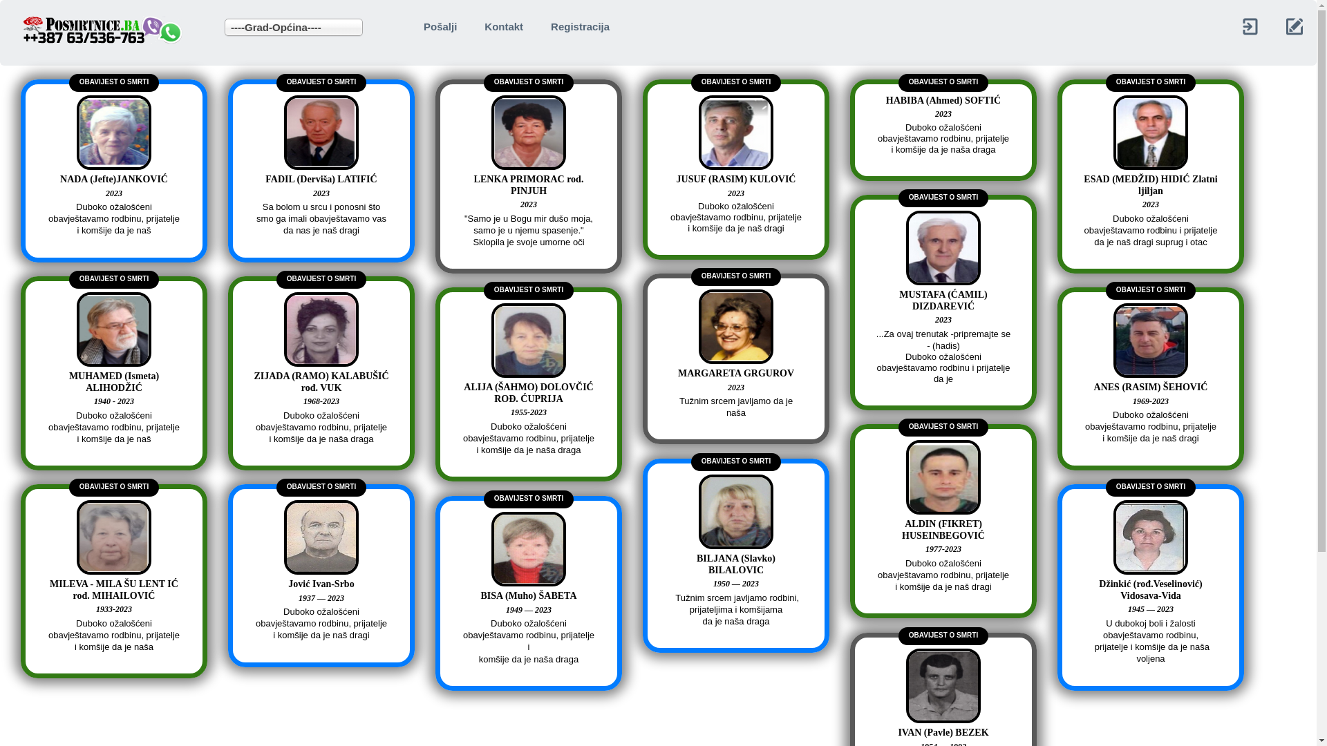 The width and height of the screenshot is (1327, 746). Describe the element at coordinates (321, 408) in the screenshot. I see `1968-2023` at that location.